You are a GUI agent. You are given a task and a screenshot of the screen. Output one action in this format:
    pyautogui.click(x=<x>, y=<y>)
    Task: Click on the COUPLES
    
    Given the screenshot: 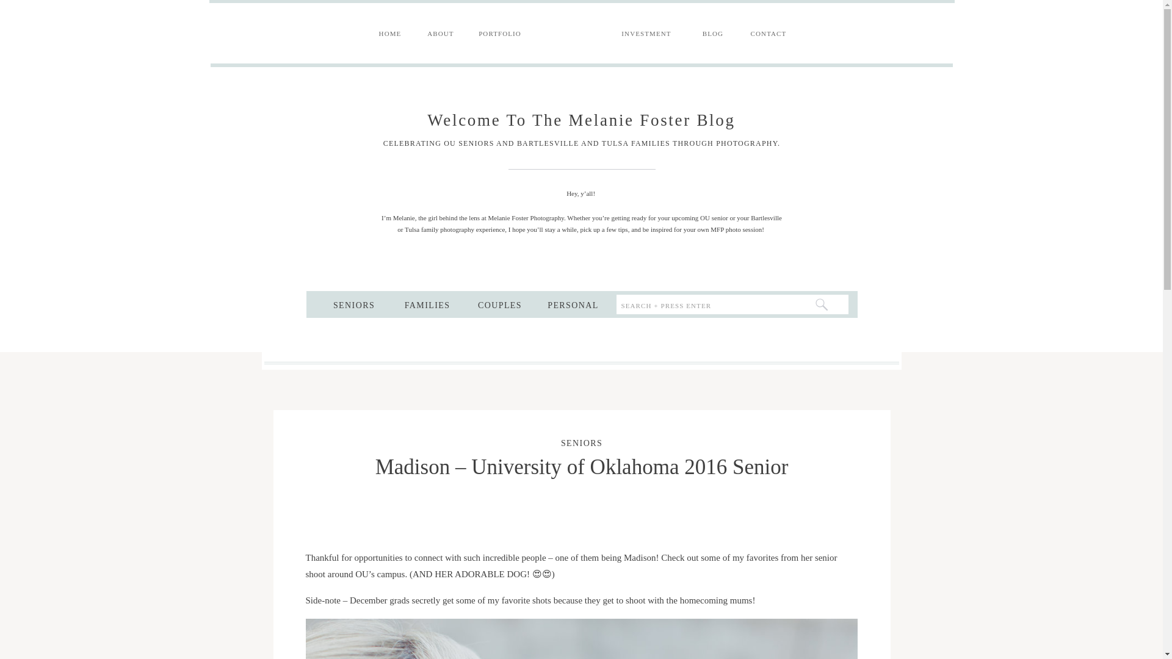 What is the action you would take?
    pyautogui.click(x=500, y=304)
    